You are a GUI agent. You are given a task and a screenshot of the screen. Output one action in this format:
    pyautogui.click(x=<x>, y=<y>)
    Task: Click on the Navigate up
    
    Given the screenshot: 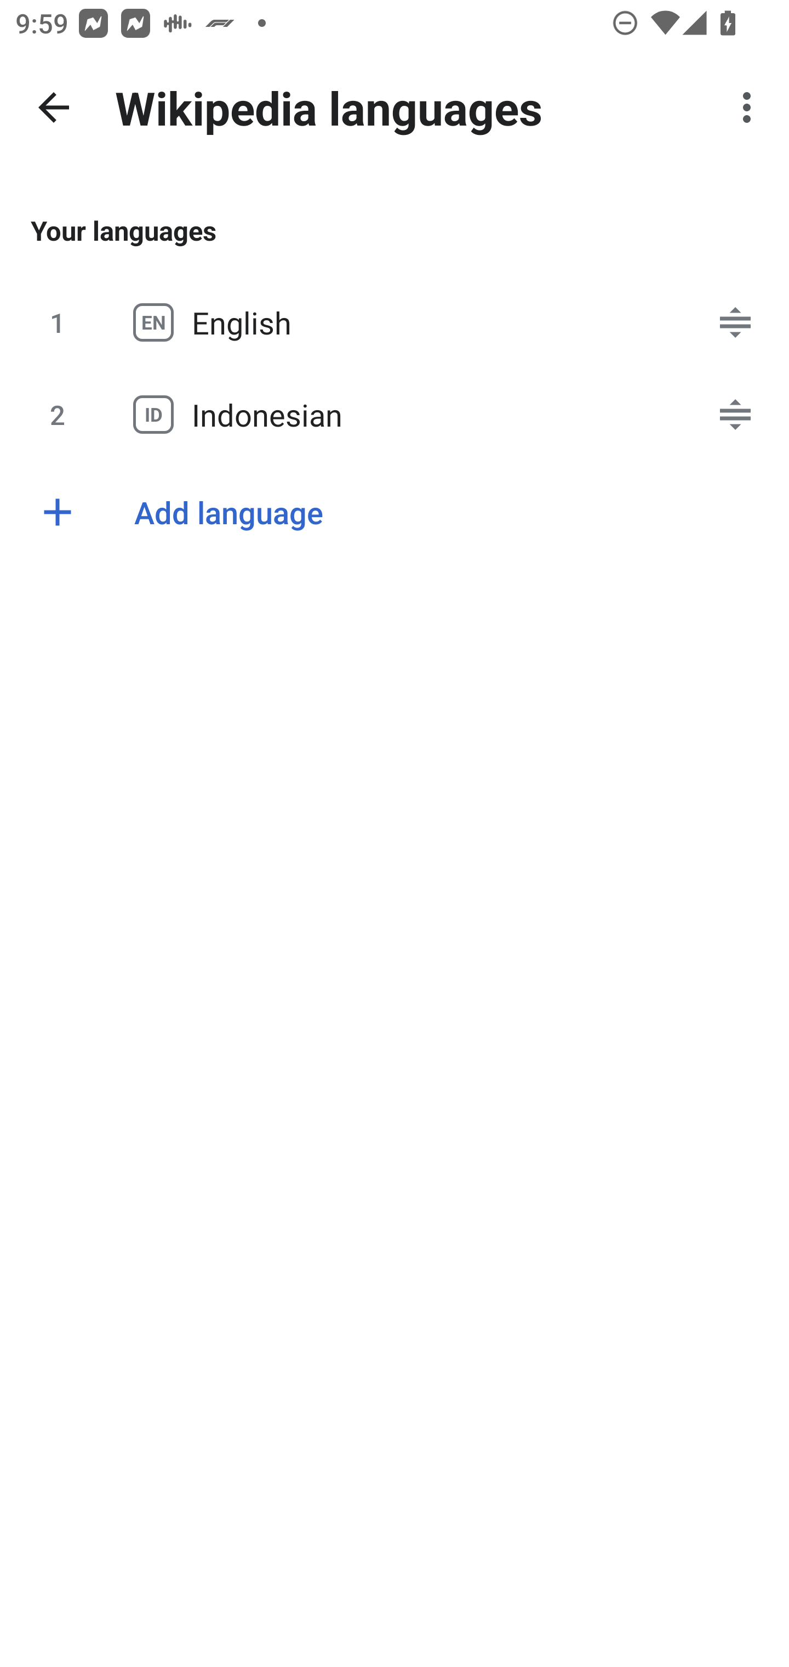 What is the action you would take?
    pyautogui.click(x=54, y=107)
    